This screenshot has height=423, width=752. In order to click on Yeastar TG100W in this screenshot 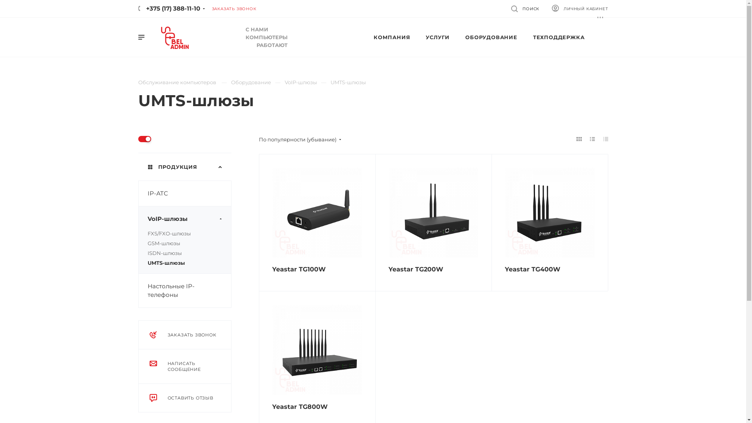, I will do `click(298, 269)`.